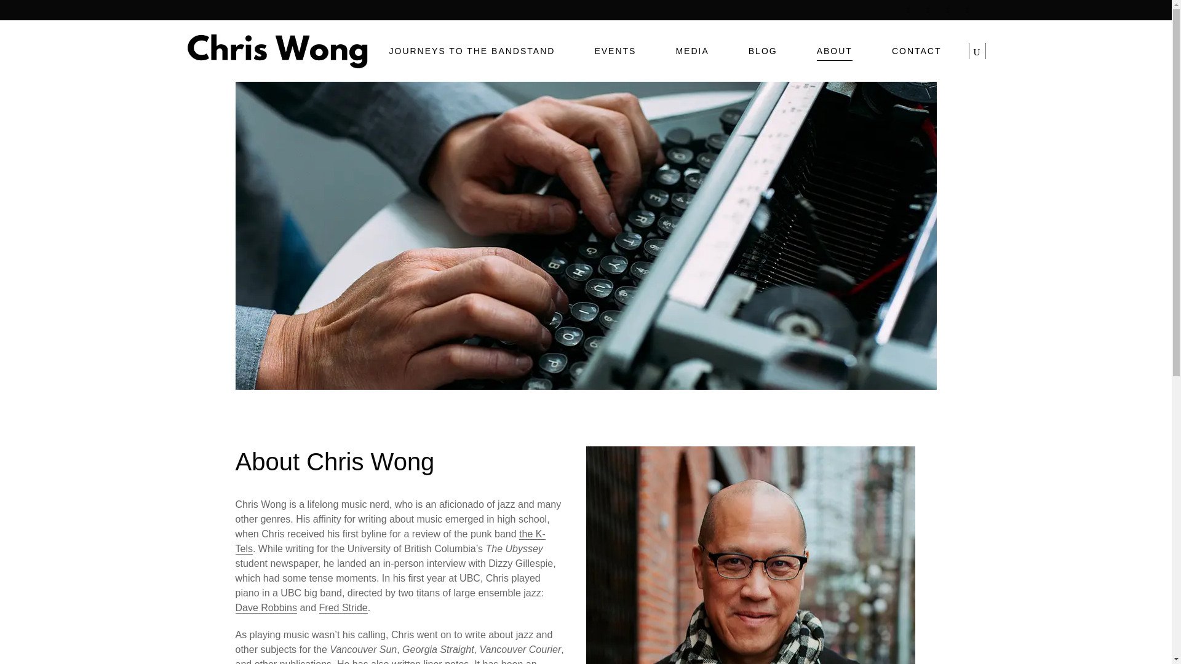 The height and width of the screenshot is (664, 1181). Describe the element at coordinates (917, 50) in the screenshot. I see `CONTACT` at that location.